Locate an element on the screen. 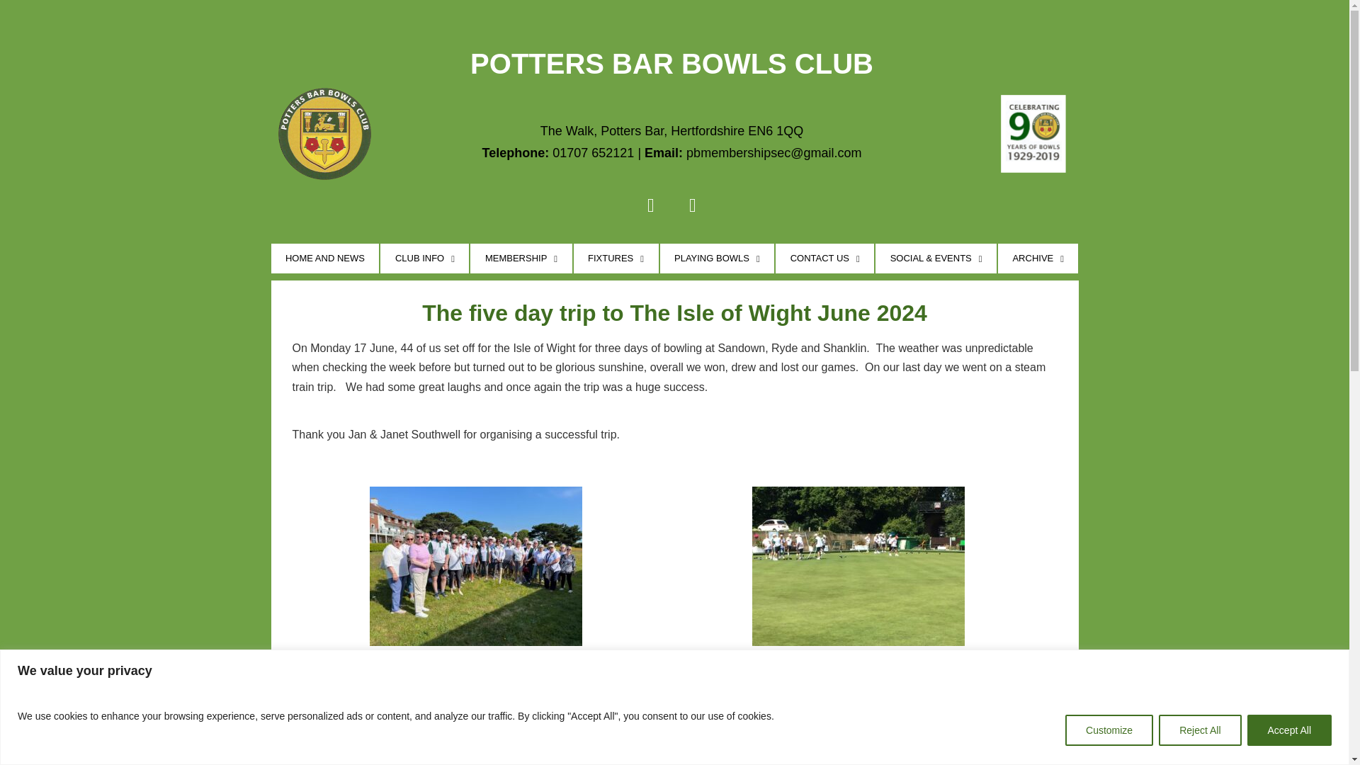 The width and height of the screenshot is (1360, 765). FIXTURES is located at coordinates (616, 258).